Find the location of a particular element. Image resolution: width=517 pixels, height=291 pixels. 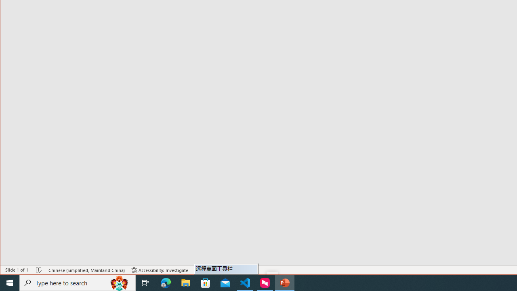

Microsoft Edge is located at coordinates (166, 283).